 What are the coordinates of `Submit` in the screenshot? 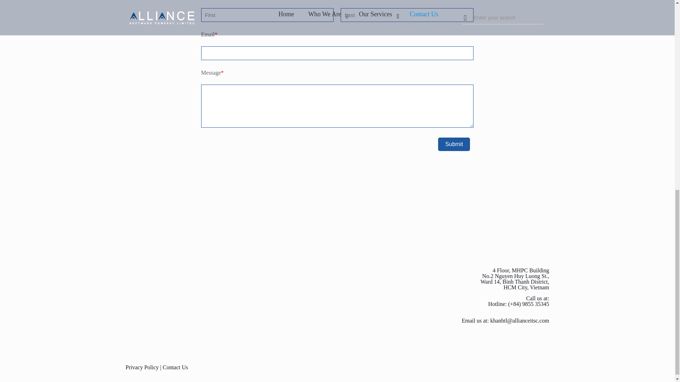 It's located at (454, 144).